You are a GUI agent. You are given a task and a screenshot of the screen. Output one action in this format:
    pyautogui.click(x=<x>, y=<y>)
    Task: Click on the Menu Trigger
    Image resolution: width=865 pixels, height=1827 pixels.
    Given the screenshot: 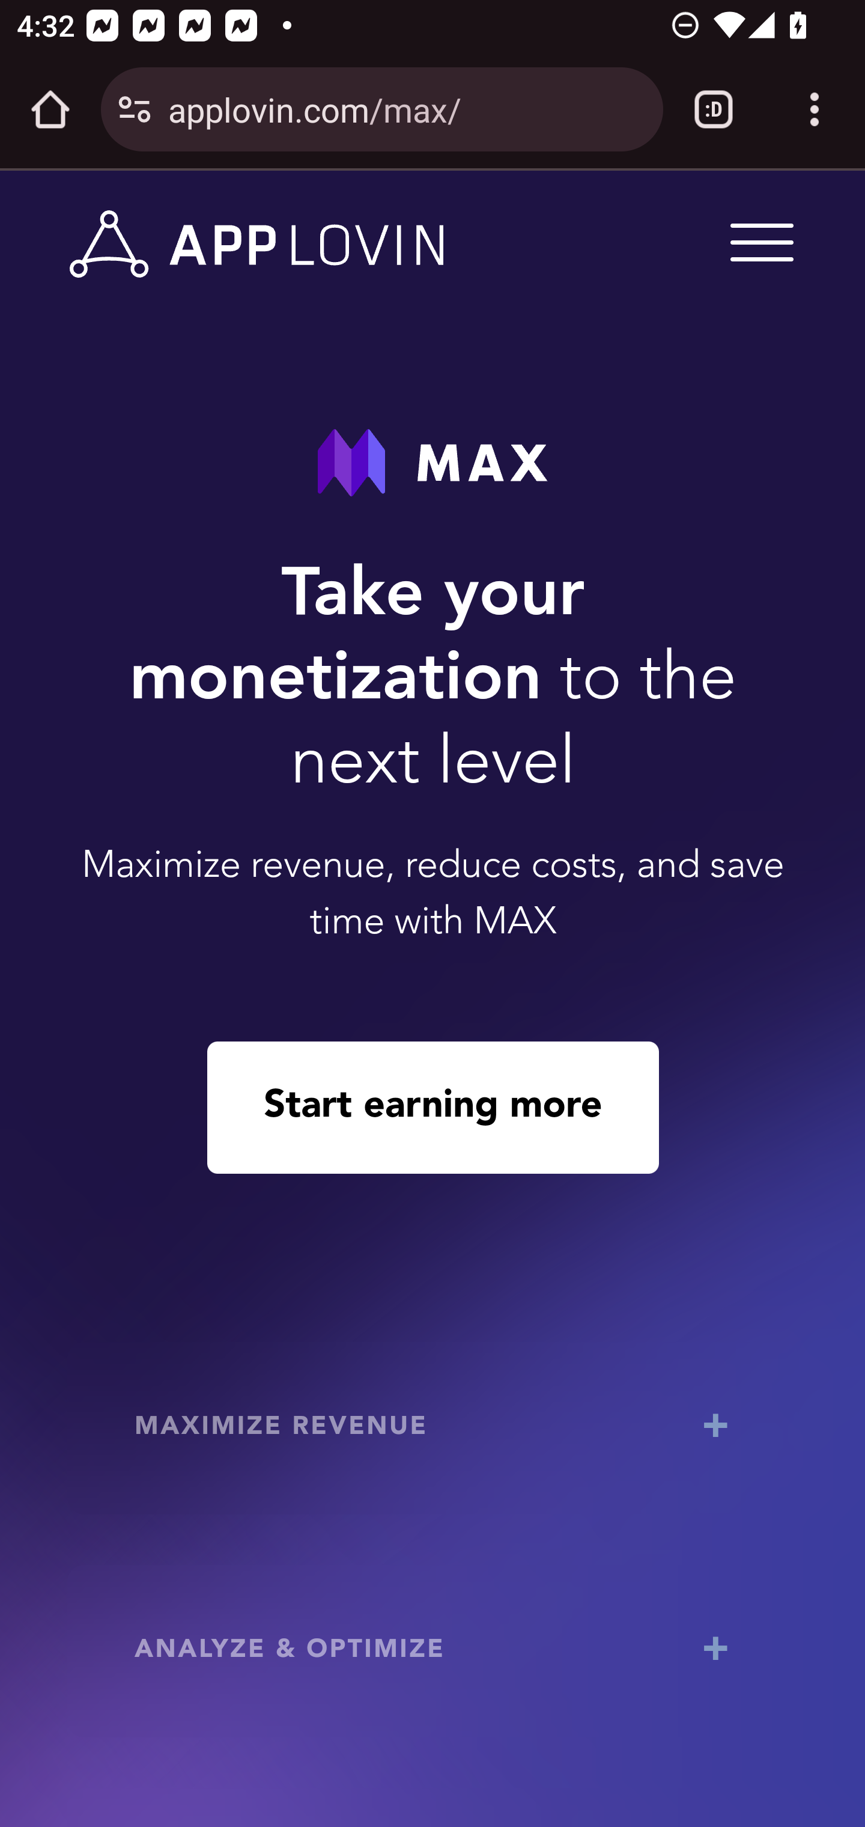 What is the action you would take?
    pyautogui.click(x=757, y=242)
    